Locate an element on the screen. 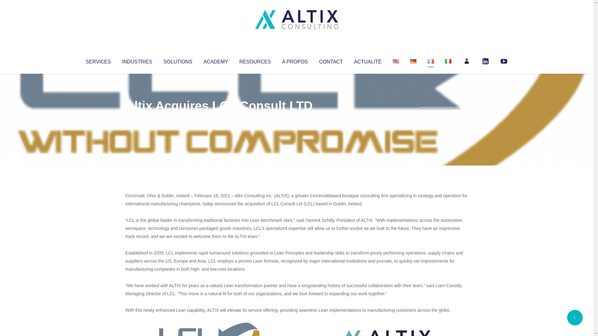  Articles par Altix is located at coordinates (137, 118).